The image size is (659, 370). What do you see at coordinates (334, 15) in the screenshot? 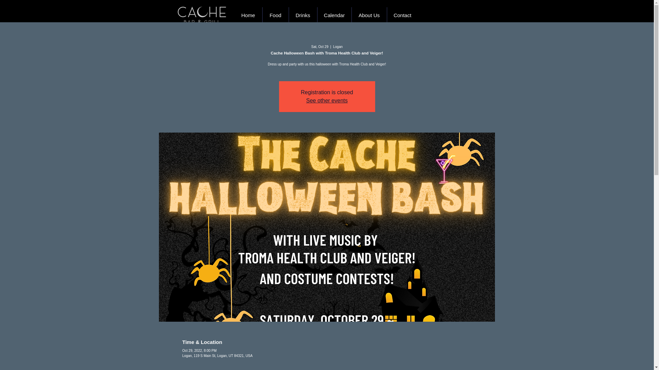
I see `Calendar` at bounding box center [334, 15].